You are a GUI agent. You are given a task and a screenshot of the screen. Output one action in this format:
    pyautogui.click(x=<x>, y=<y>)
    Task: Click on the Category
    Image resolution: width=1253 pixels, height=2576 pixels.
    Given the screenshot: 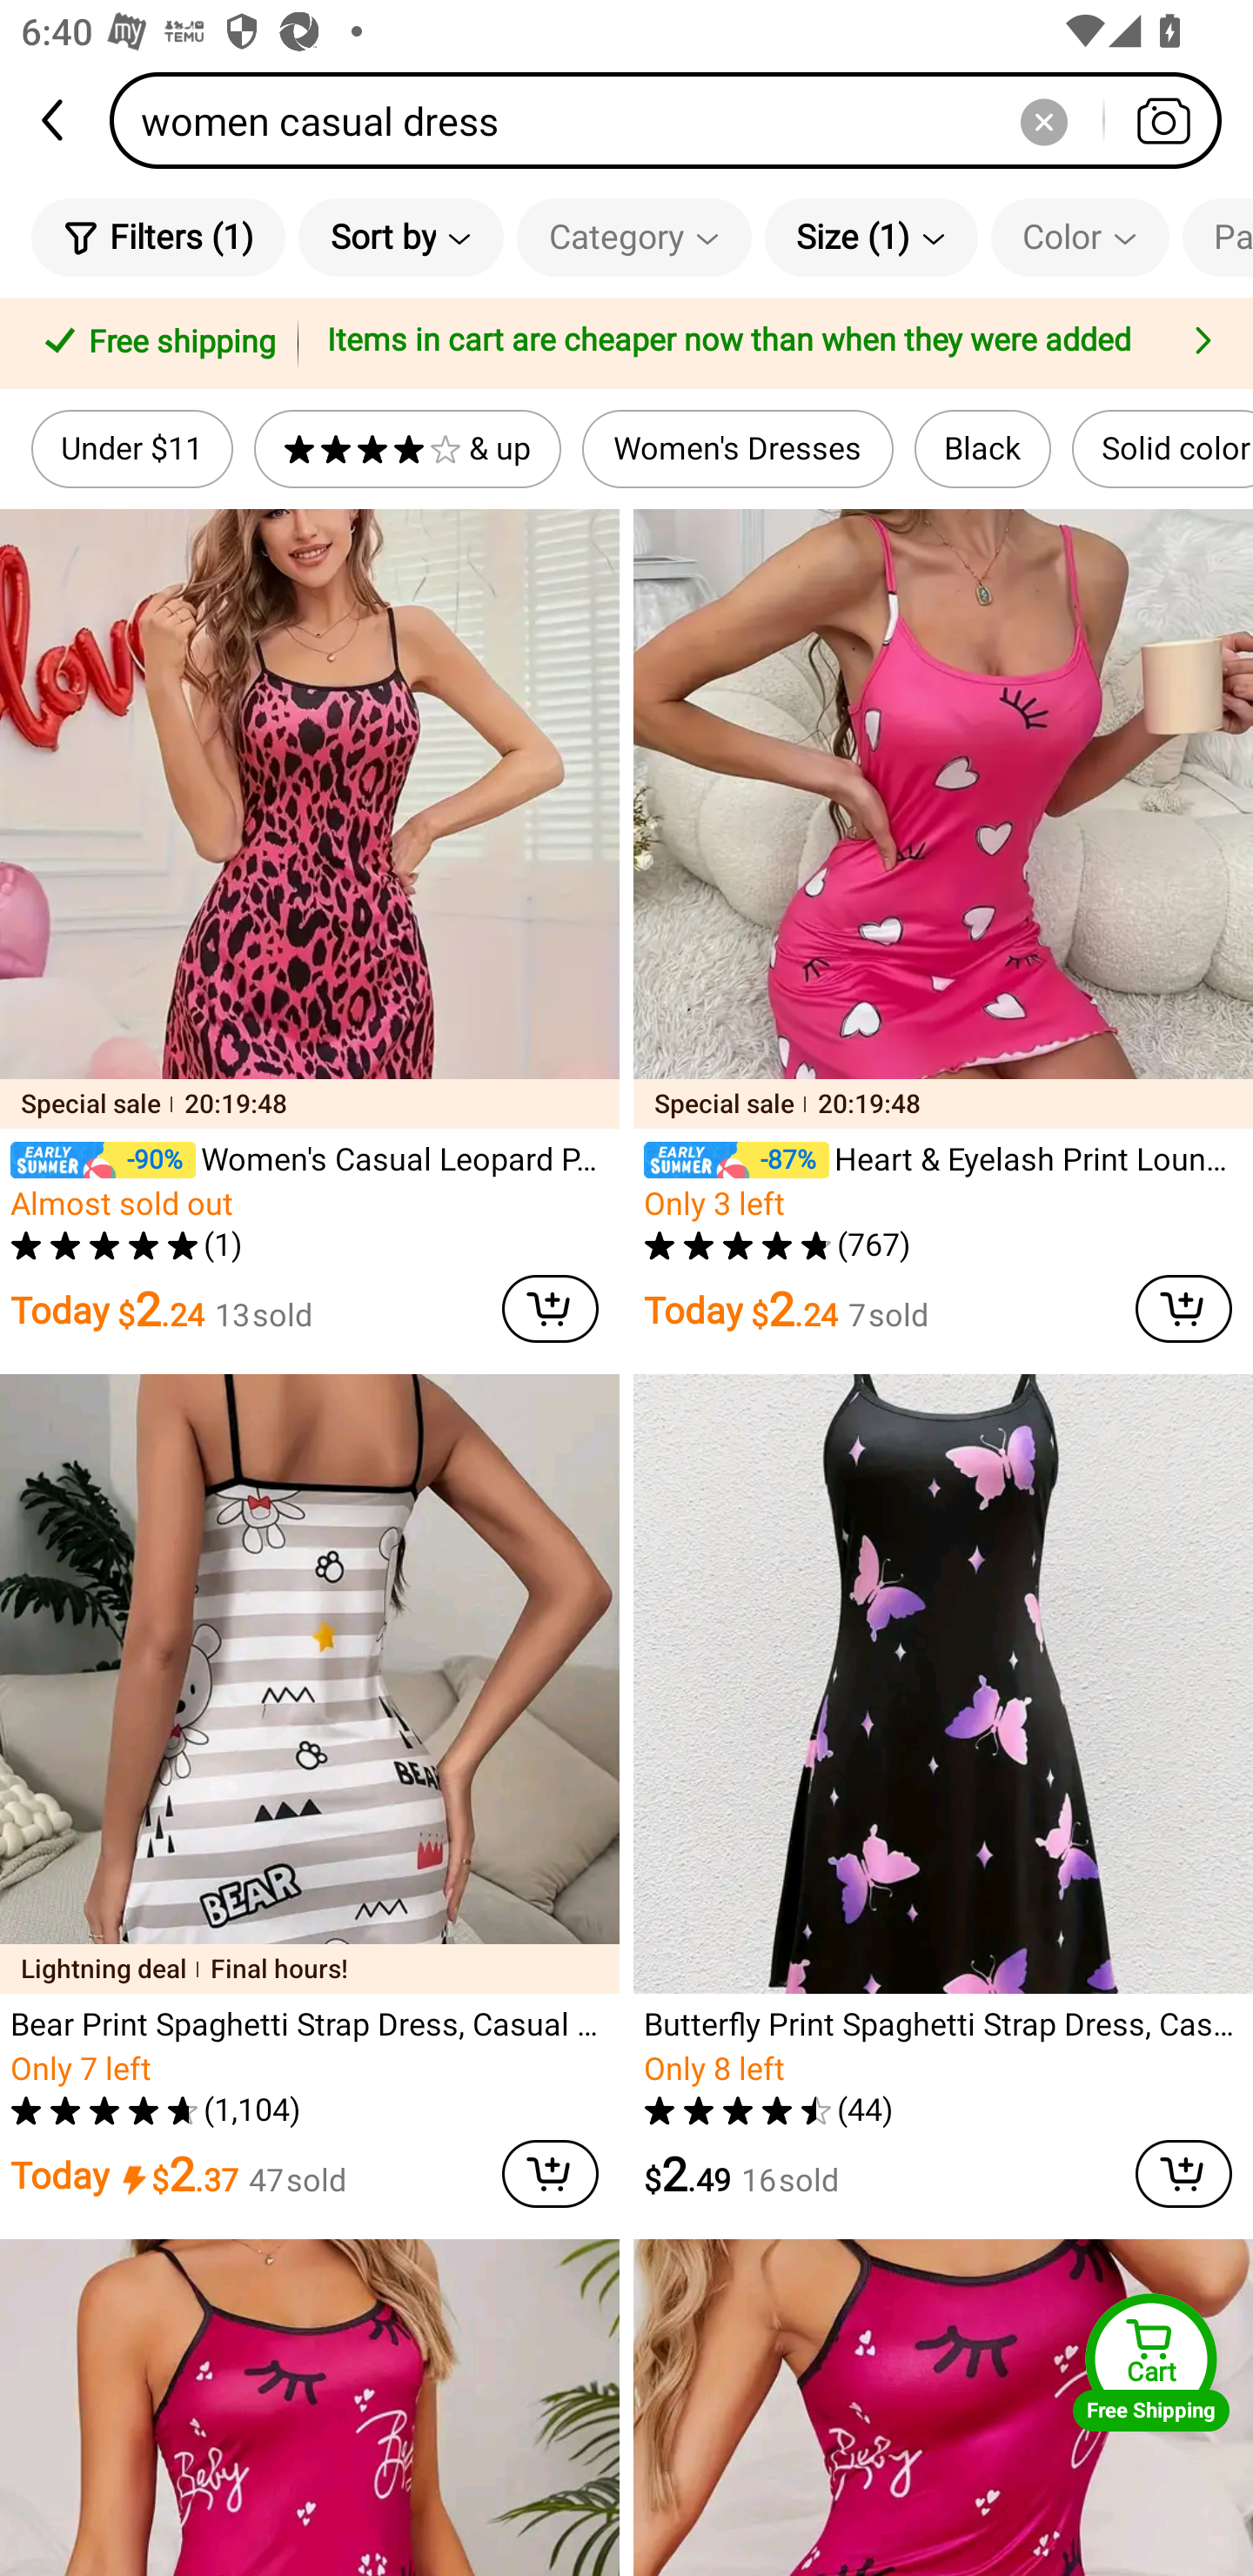 What is the action you would take?
    pyautogui.click(x=633, y=237)
    